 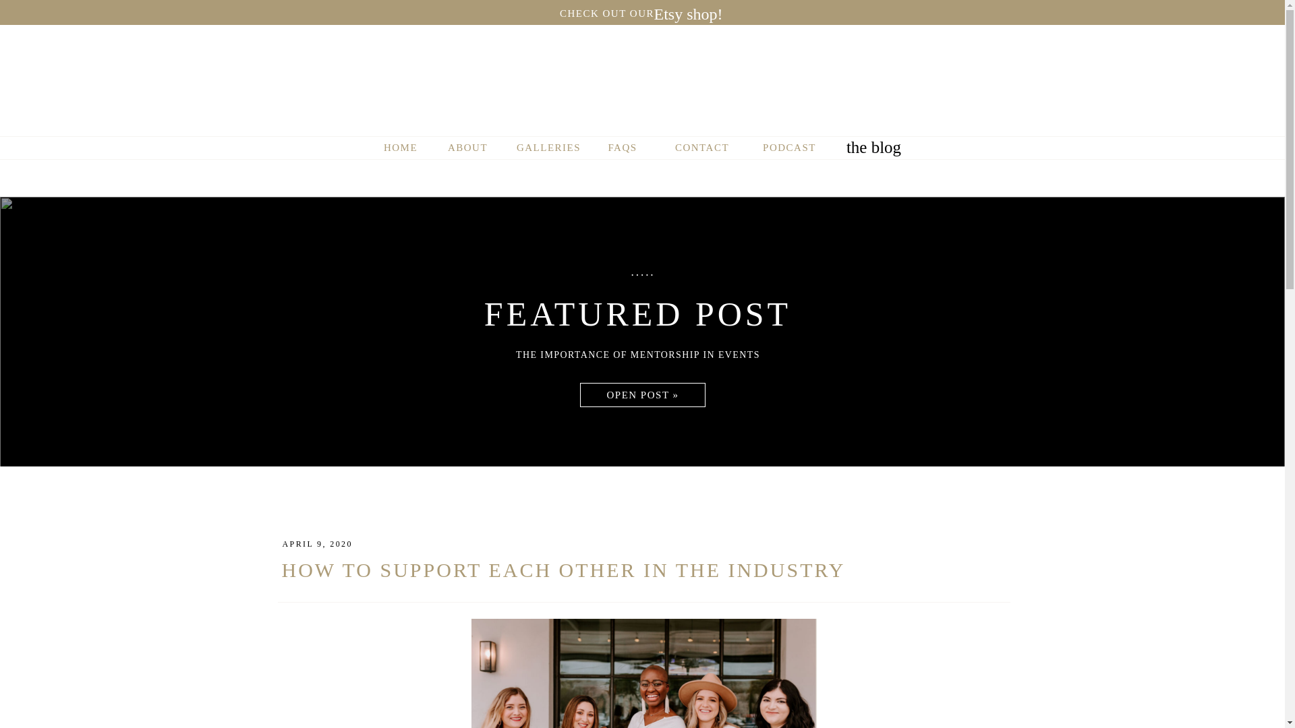 I want to click on How to Support Each Other in the Industry, so click(x=643, y=395).